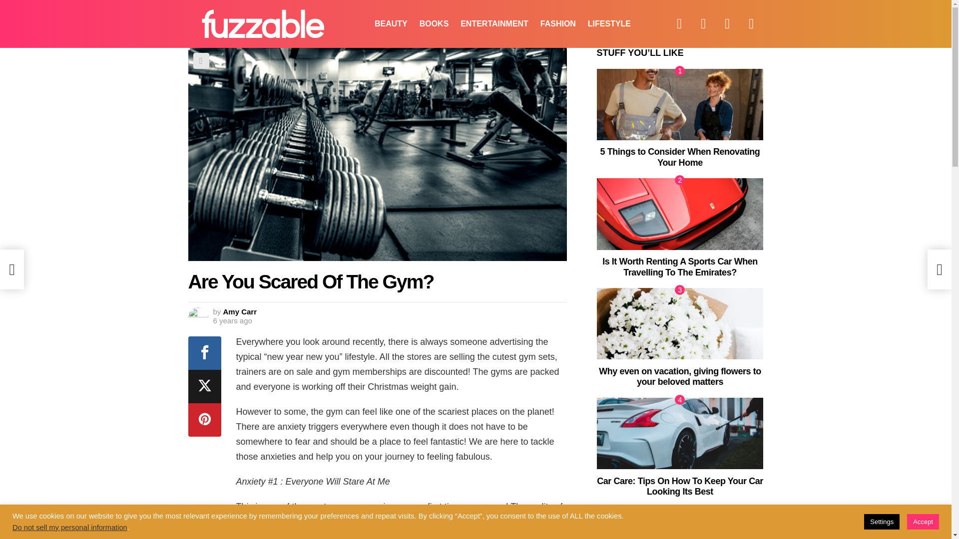 The image size is (959, 539). Describe the element at coordinates (201, 61) in the screenshot. I see `Share` at that location.